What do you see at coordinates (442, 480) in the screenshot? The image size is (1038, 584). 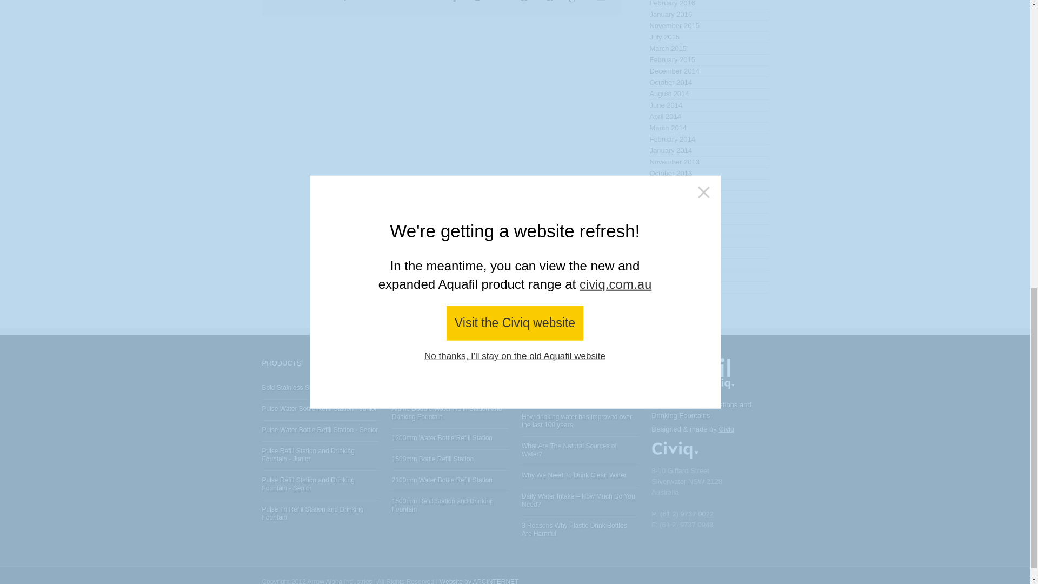 I see `Look 2100mm Water Bottle Refill Station` at bounding box center [442, 480].